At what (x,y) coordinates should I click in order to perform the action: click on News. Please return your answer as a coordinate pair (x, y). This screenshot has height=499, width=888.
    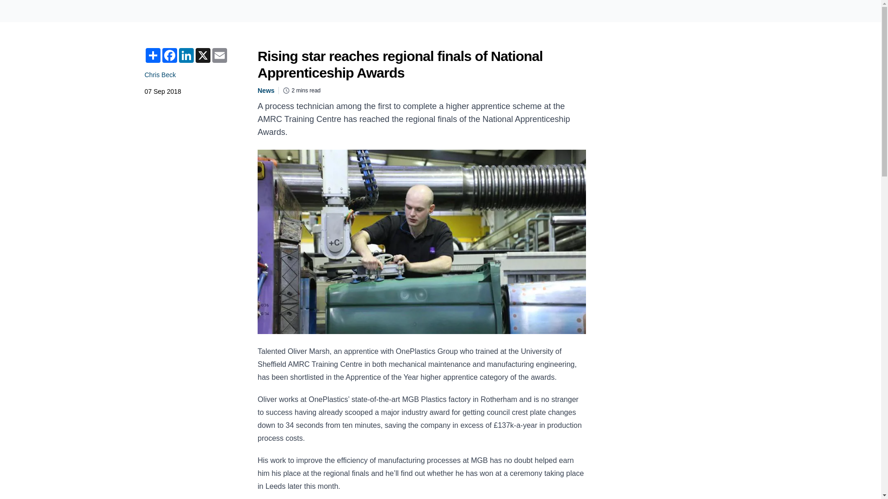
    Looking at the image, I should click on (265, 91).